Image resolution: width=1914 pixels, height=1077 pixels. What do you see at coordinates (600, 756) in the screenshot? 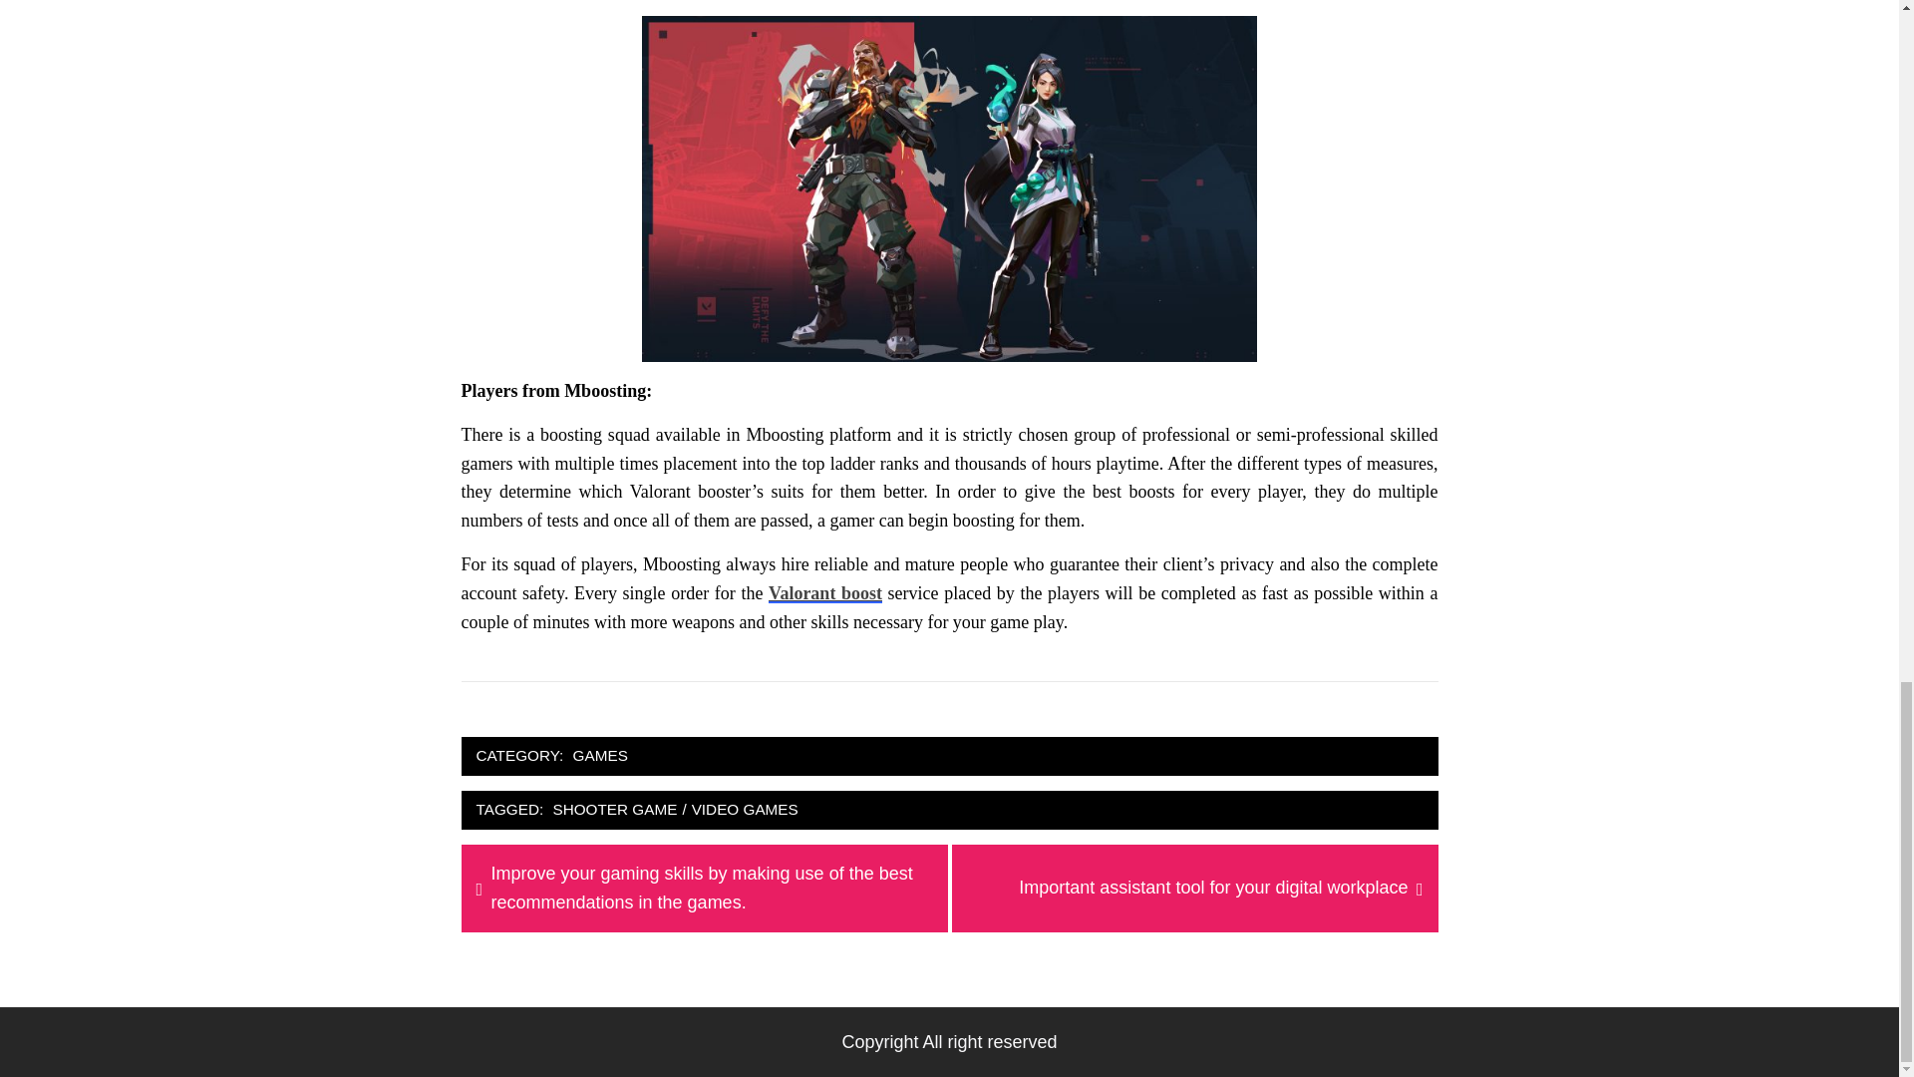
I see `GAMES` at bounding box center [600, 756].